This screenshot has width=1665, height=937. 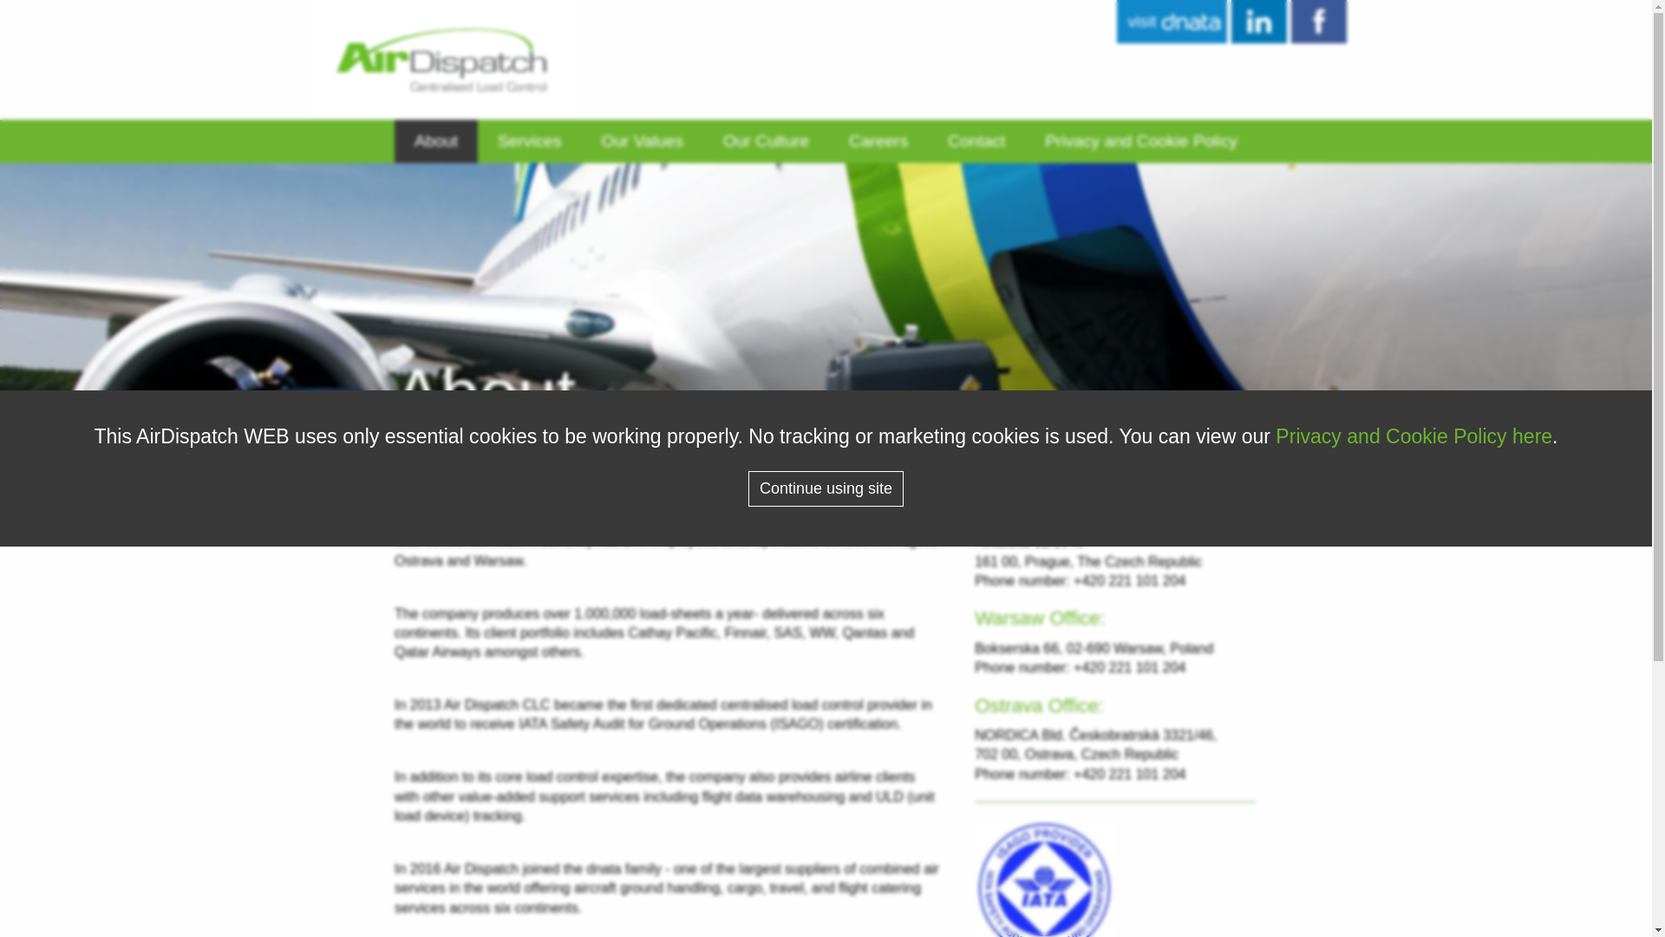 I want to click on Our Values, so click(x=642, y=141).